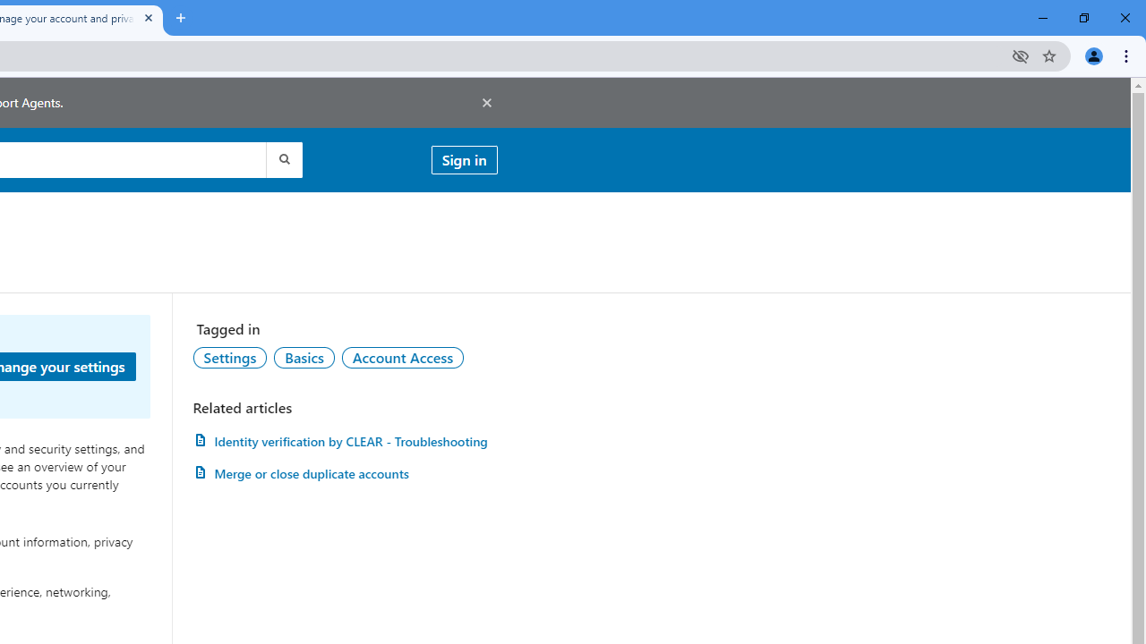  Describe the element at coordinates (345, 441) in the screenshot. I see `AutomationID: article-link-a1457505` at that location.